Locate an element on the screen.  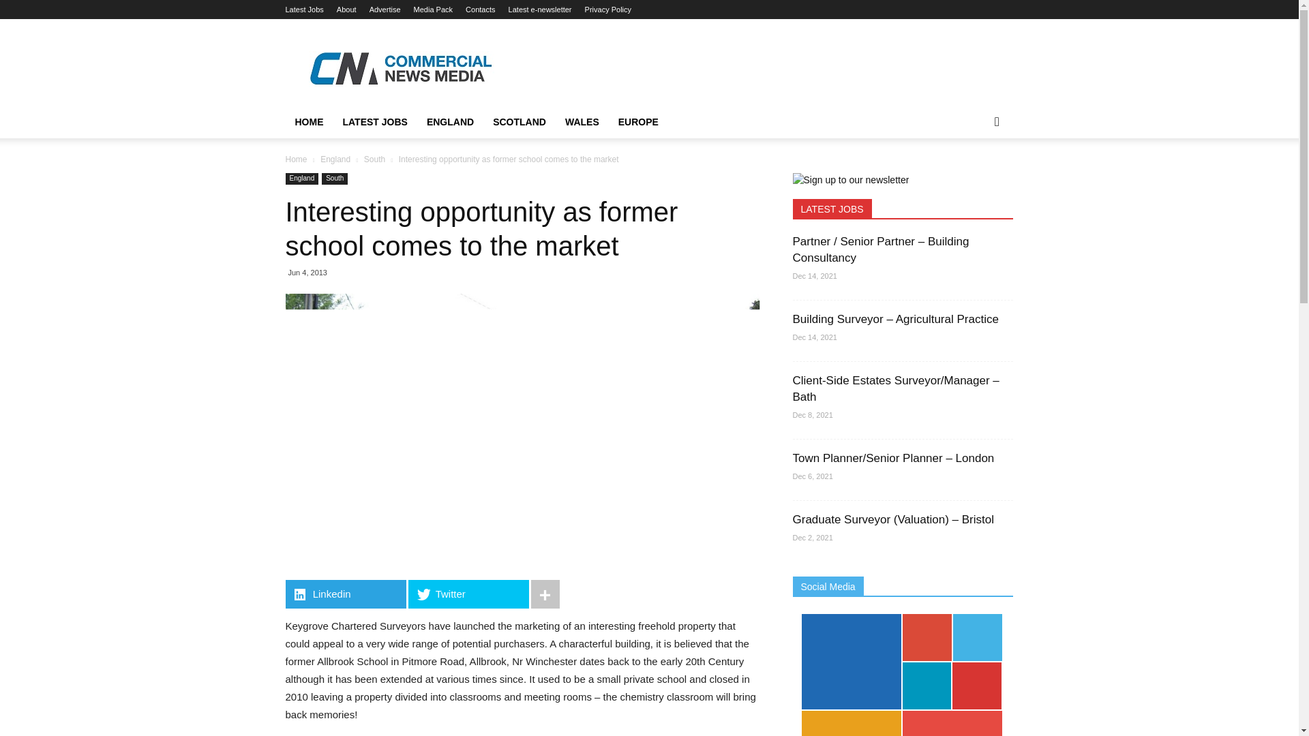
Latest e-newsletter is located at coordinates (540, 10).